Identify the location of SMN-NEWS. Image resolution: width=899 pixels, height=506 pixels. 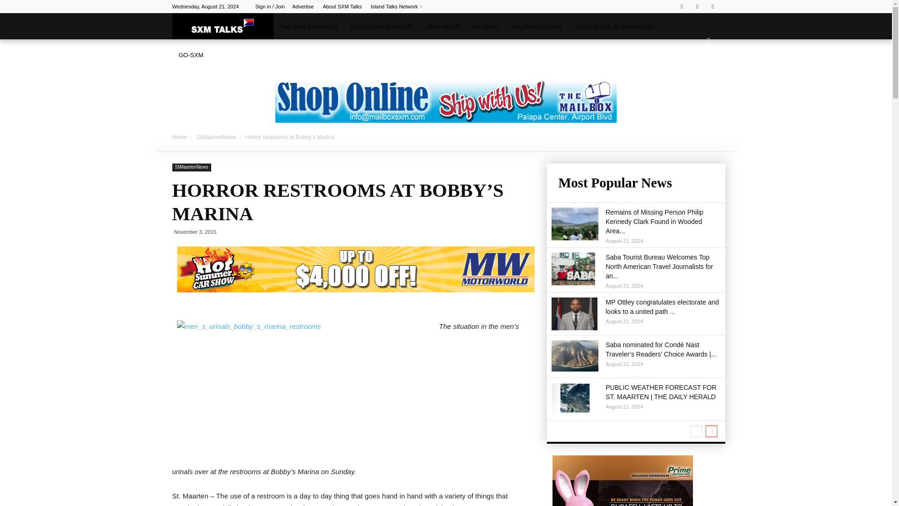
(443, 27).